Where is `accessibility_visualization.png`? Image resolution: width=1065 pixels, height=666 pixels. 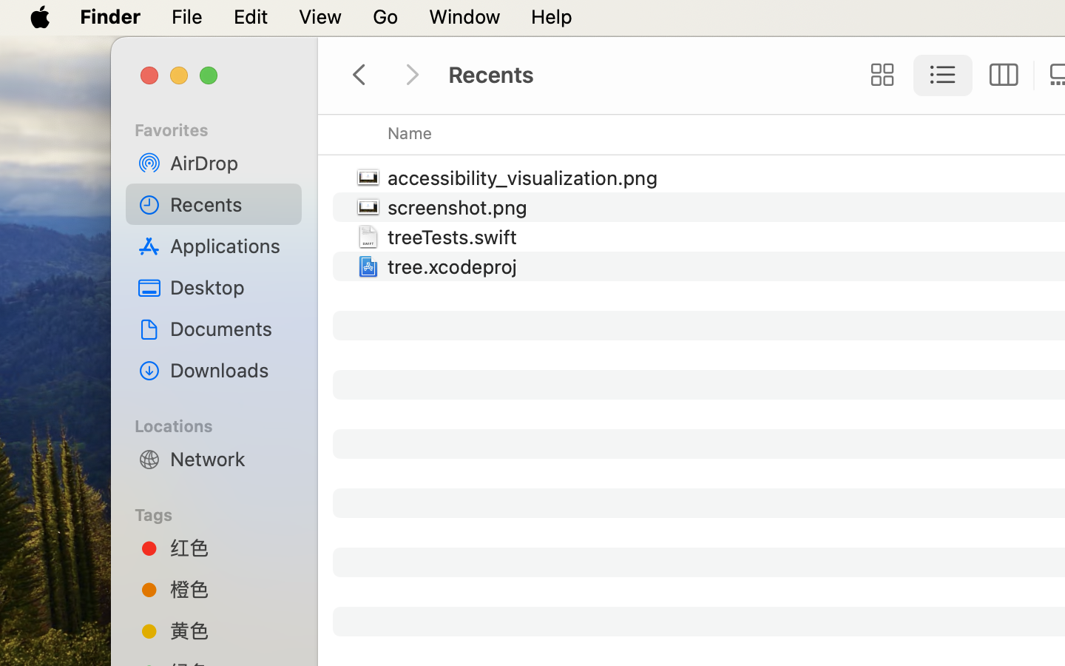
accessibility_visualization.png is located at coordinates (526, 178).